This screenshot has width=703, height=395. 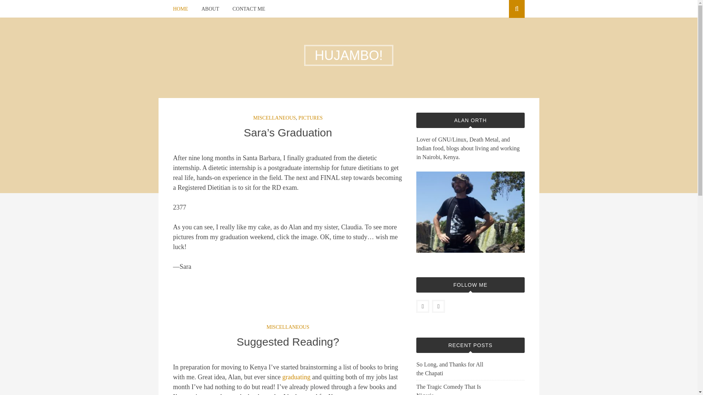 I want to click on The Tragic Comedy That Is Nigeria, so click(x=451, y=389).